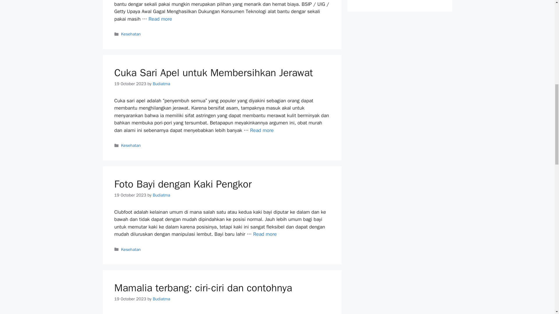 This screenshot has height=314, width=559. What do you see at coordinates (183, 184) in the screenshot?
I see `Foto Bayi dengan Kaki Pengkor` at bounding box center [183, 184].